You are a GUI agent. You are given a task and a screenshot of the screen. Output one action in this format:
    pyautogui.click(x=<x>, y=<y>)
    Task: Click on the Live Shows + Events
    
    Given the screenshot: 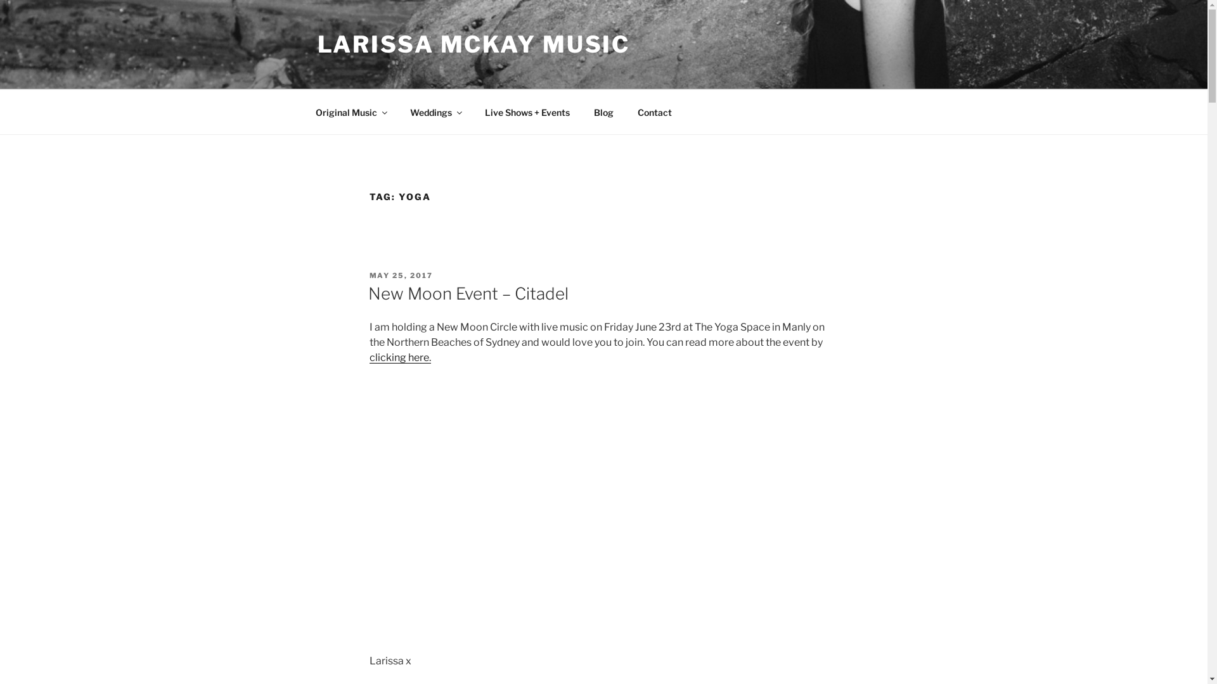 What is the action you would take?
    pyautogui.click(x=527, y=111)
    